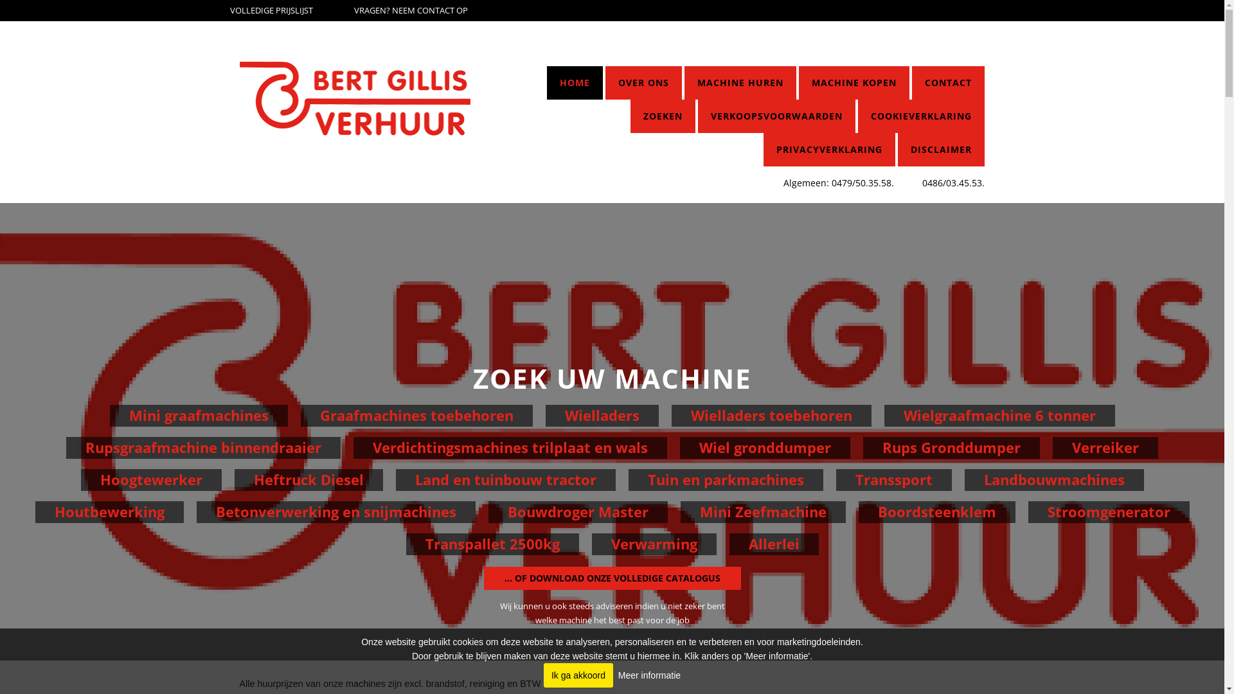  What do you see at coordinates (765, 448) in the screenshot?
I see `Wiel gronddumper` at bounding box center [765, 448].